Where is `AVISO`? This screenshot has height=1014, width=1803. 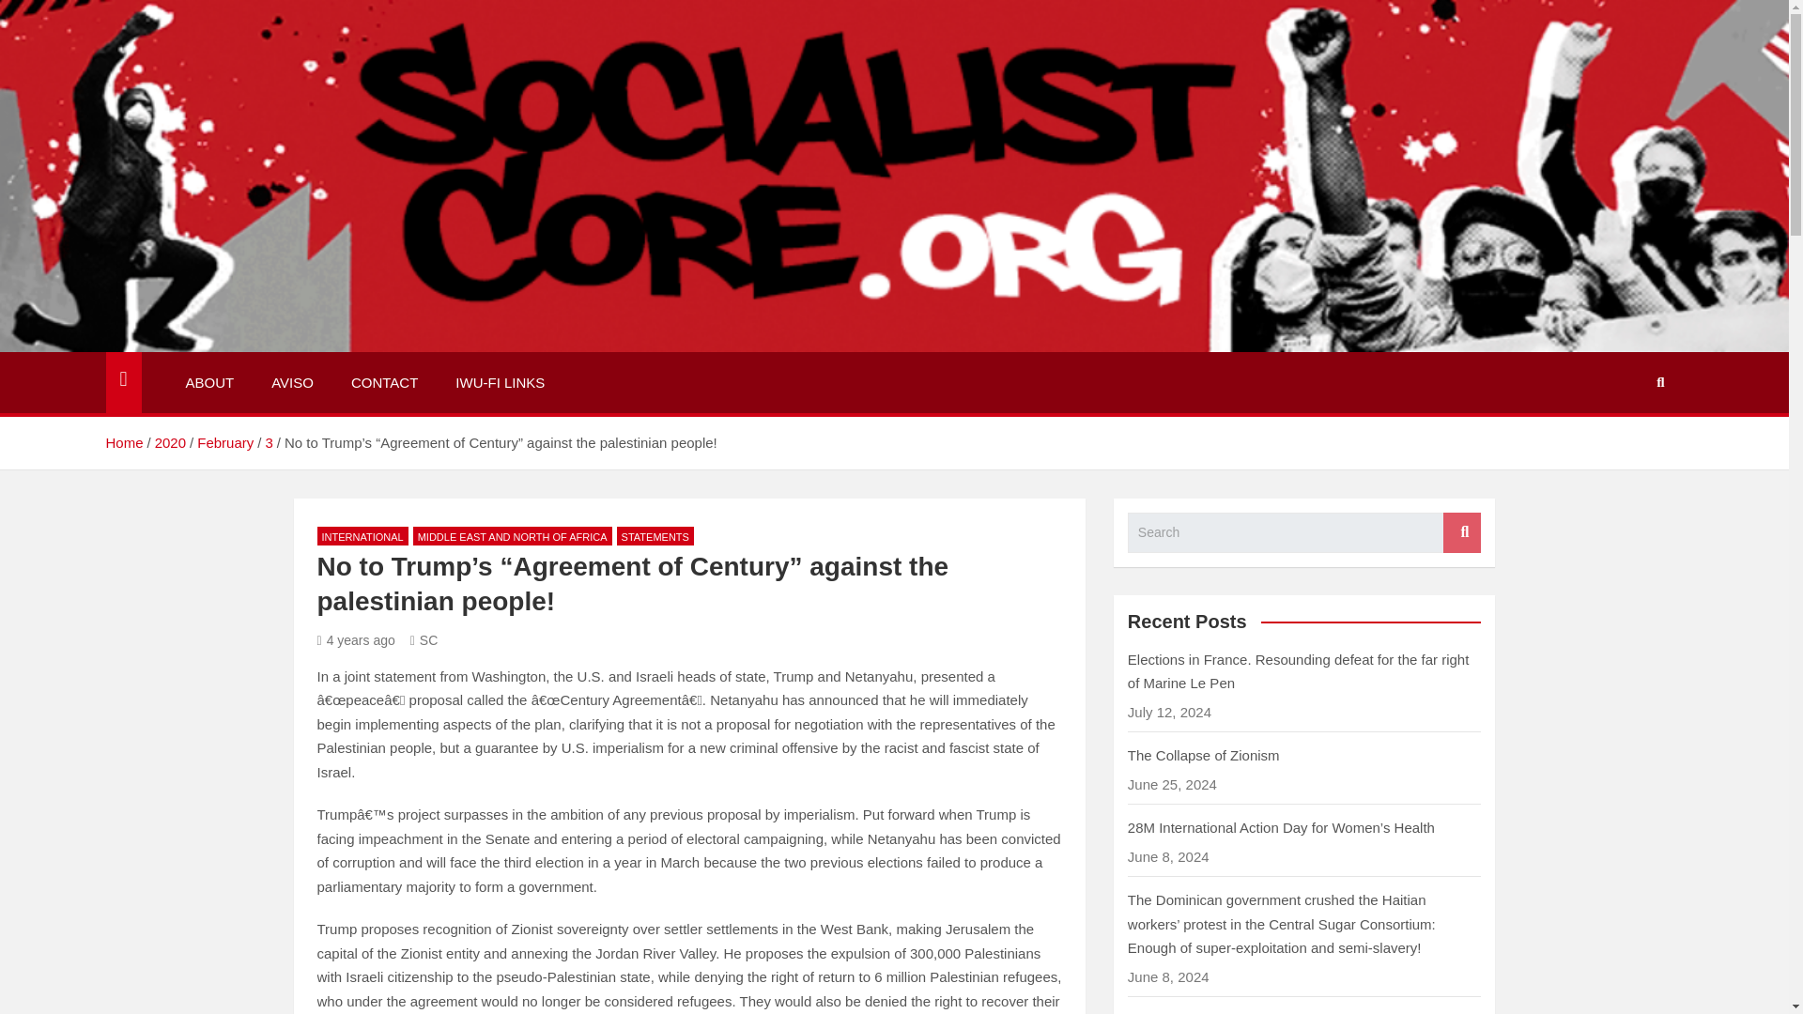 AVISO is located at coordinates (291, 382).